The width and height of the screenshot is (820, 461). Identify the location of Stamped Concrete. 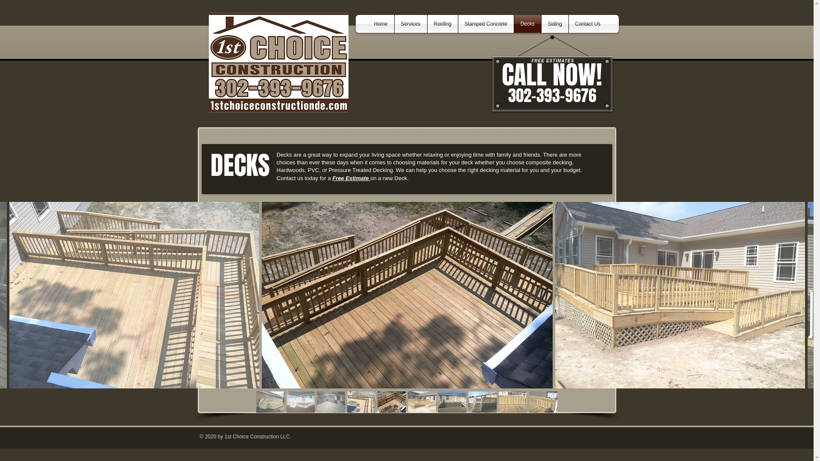
(486, 24).